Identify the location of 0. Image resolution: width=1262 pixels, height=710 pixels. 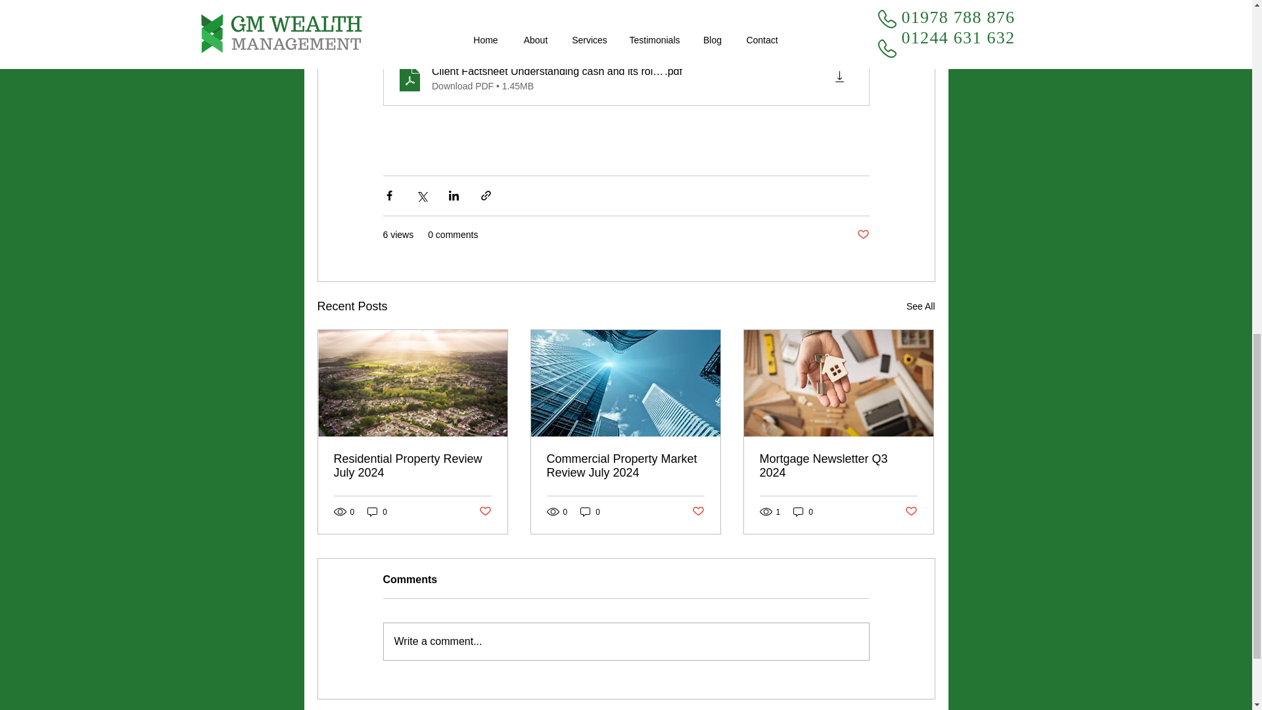
(377, 511).